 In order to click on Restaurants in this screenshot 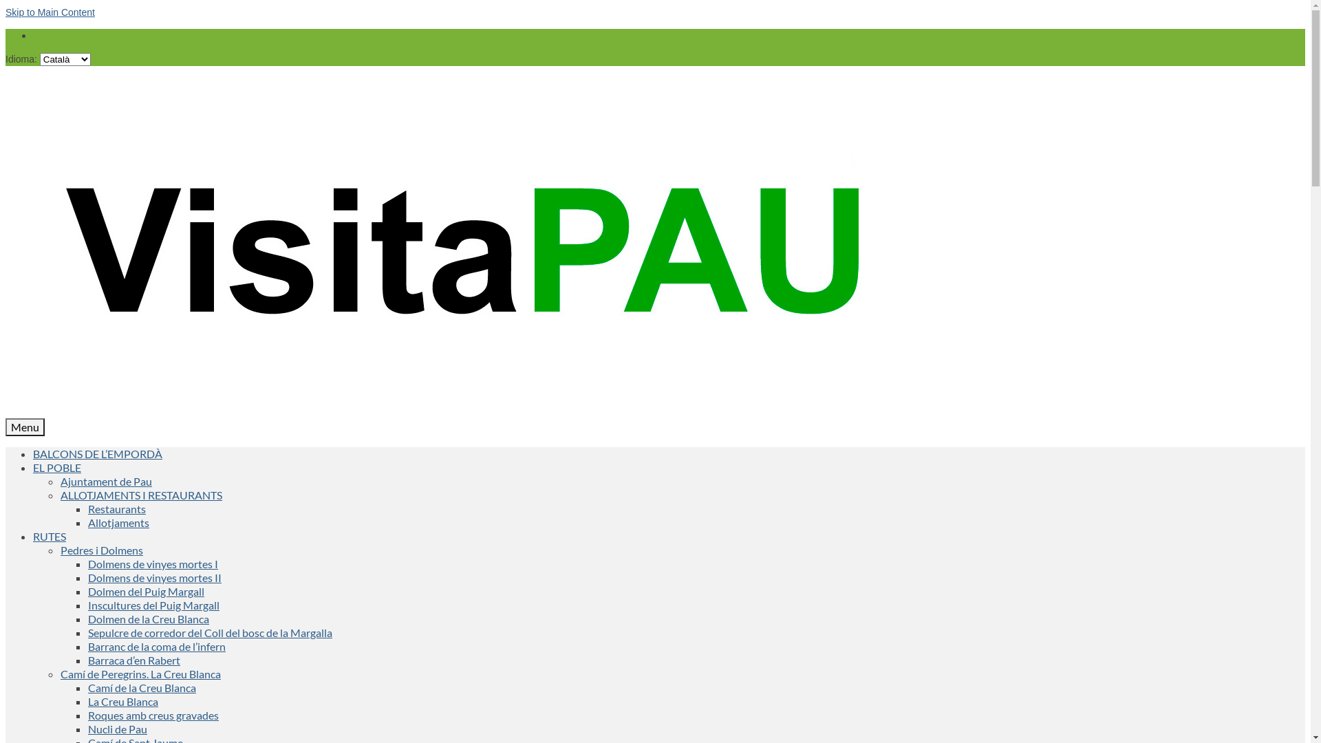, I will do `click(117, 509)`.